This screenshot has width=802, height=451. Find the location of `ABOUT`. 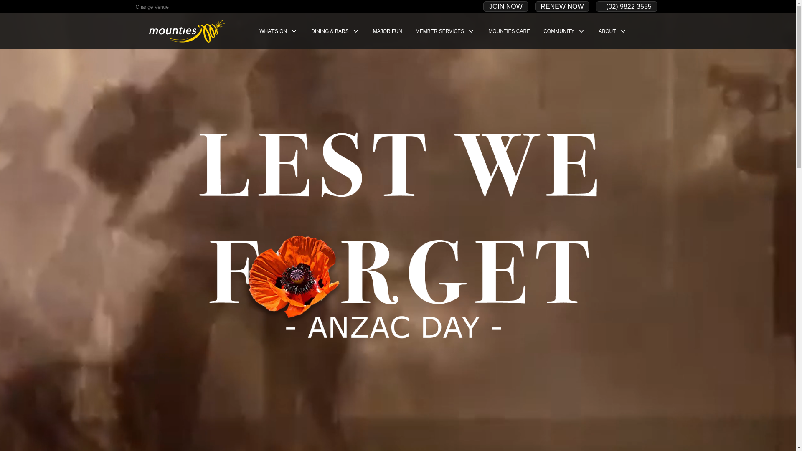

ABOUT is located at coordinates (612, 31).